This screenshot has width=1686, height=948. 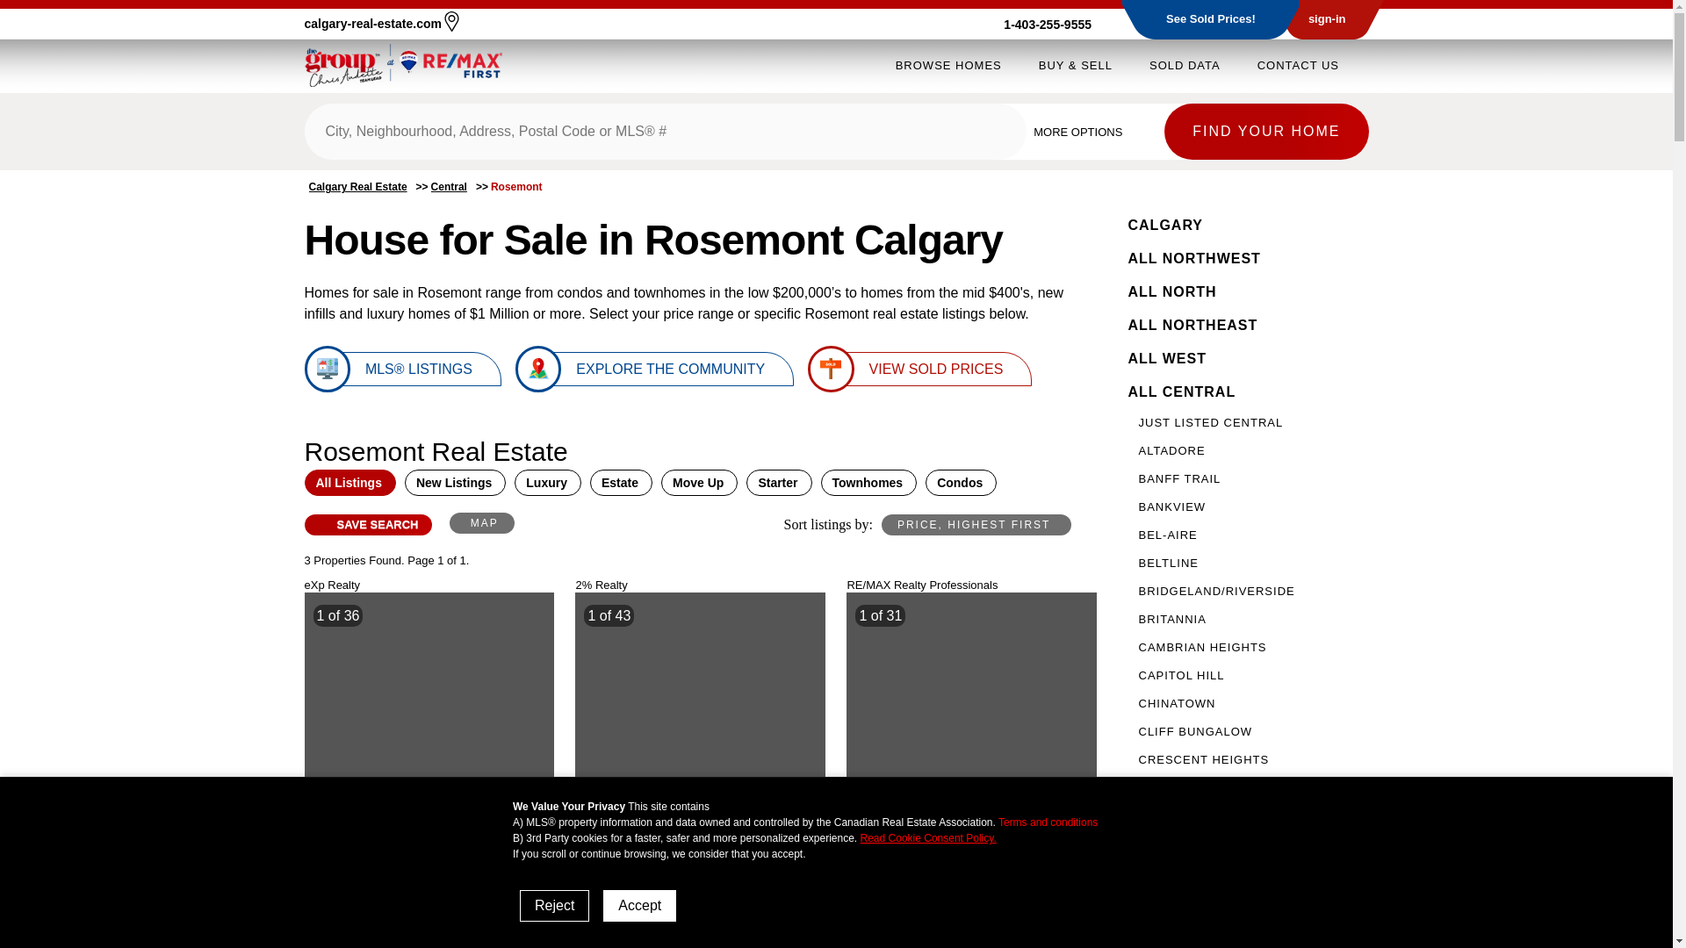 I want to click on Townhomes , so click(x=869, y=482).